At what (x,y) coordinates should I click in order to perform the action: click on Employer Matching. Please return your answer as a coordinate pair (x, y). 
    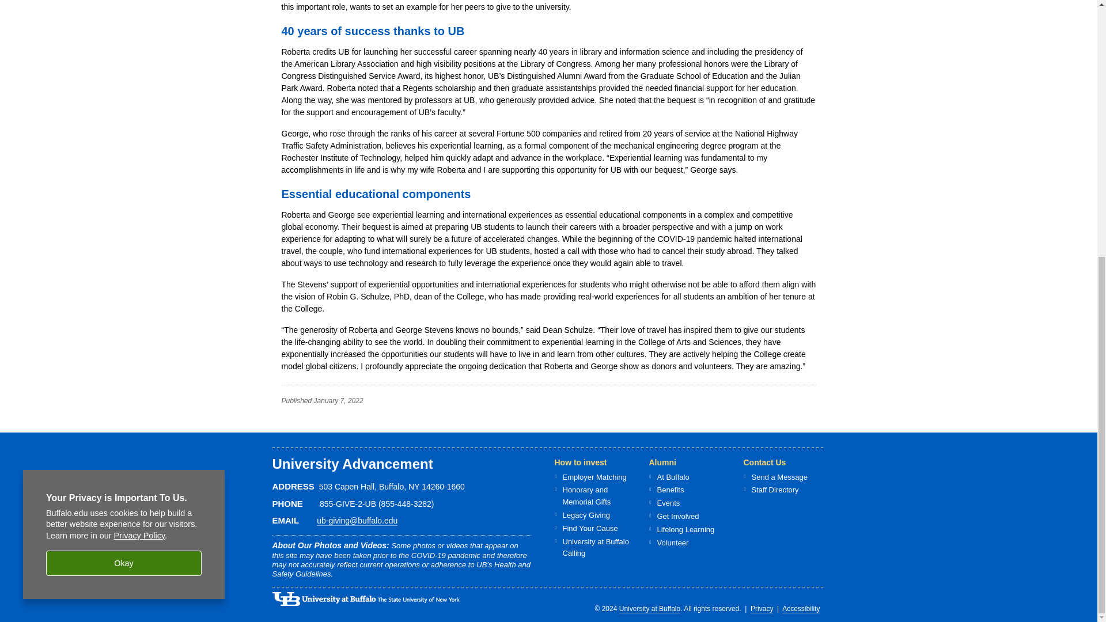
    Looking at the image, I should click on (593, 477).